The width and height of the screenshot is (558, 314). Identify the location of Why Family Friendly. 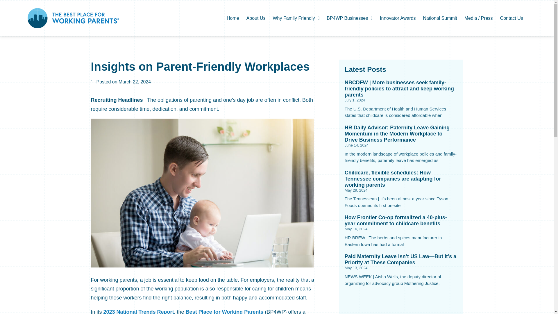
(296, 18).